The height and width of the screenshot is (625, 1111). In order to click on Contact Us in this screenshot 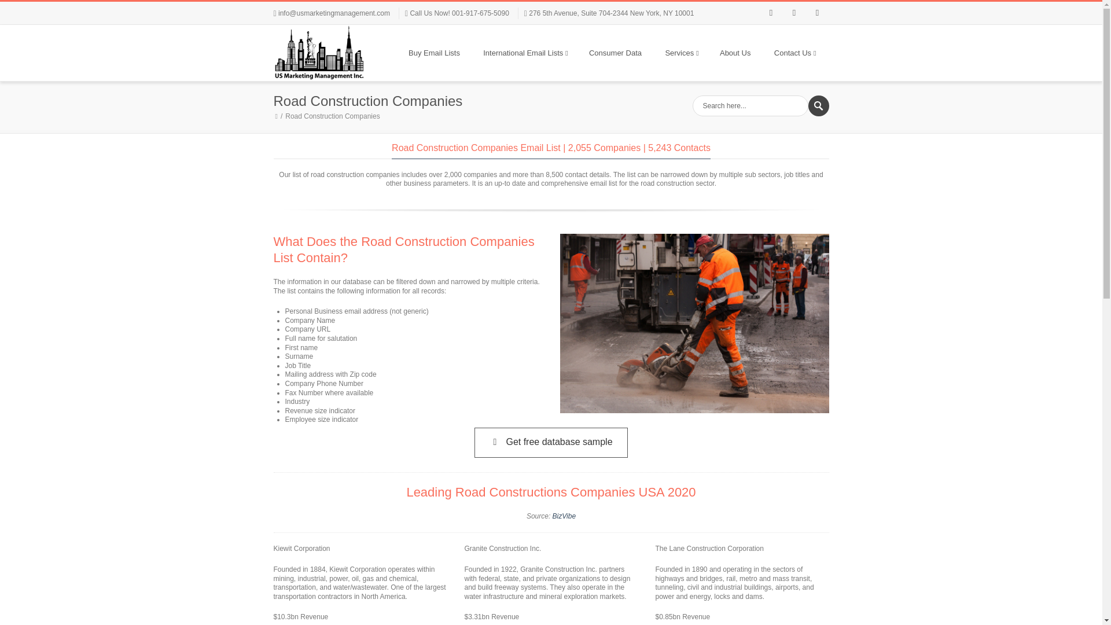, I will do `click(794, 53)`.